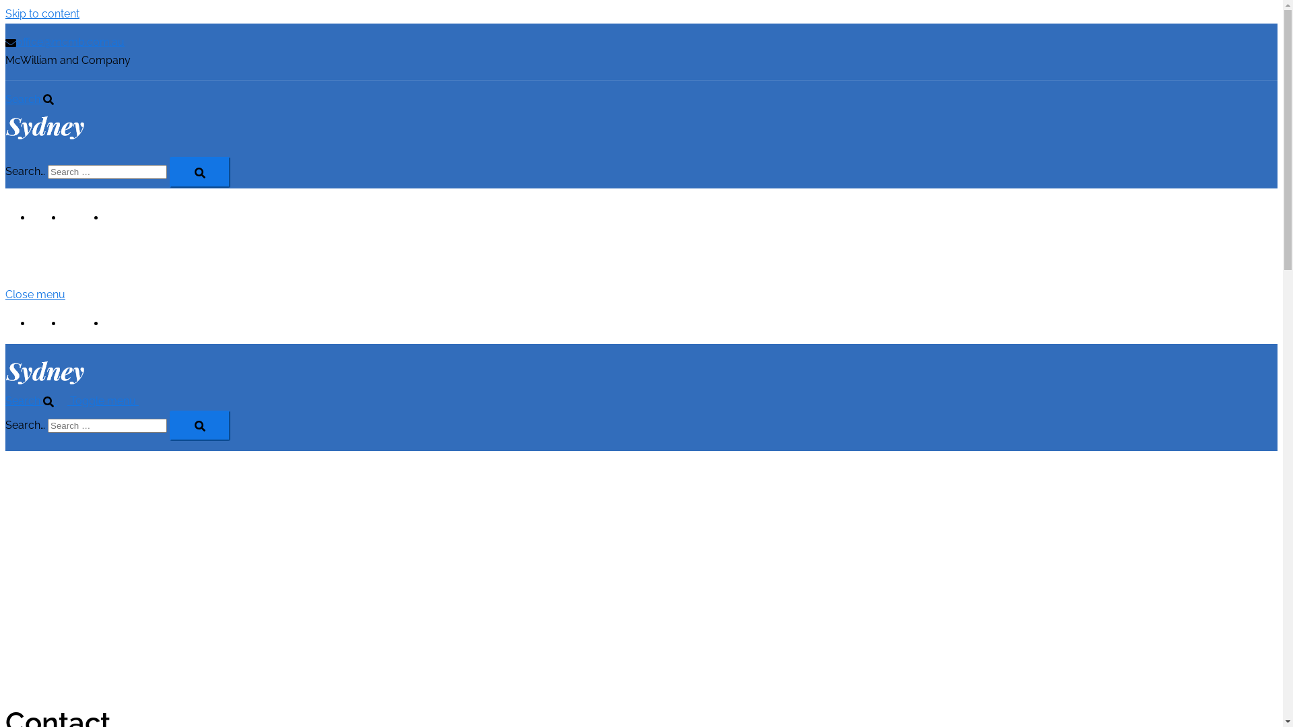 The image size is (1293, 727). I want to click on Toggle menu, so click(110, 401).